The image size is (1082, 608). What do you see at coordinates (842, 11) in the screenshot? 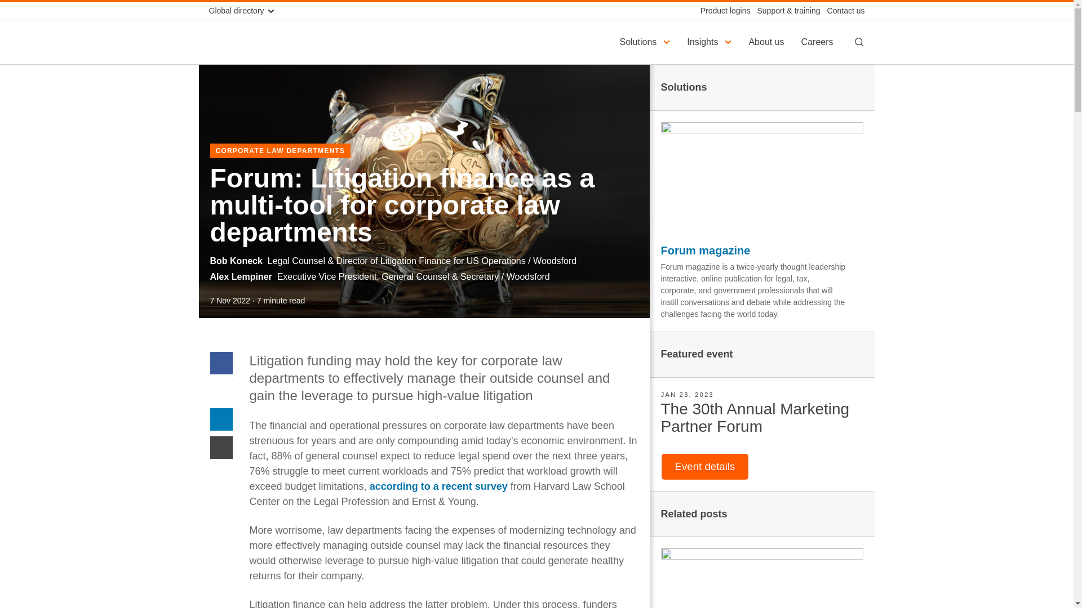
I see `Contact us` at bounding box center [842, 11].